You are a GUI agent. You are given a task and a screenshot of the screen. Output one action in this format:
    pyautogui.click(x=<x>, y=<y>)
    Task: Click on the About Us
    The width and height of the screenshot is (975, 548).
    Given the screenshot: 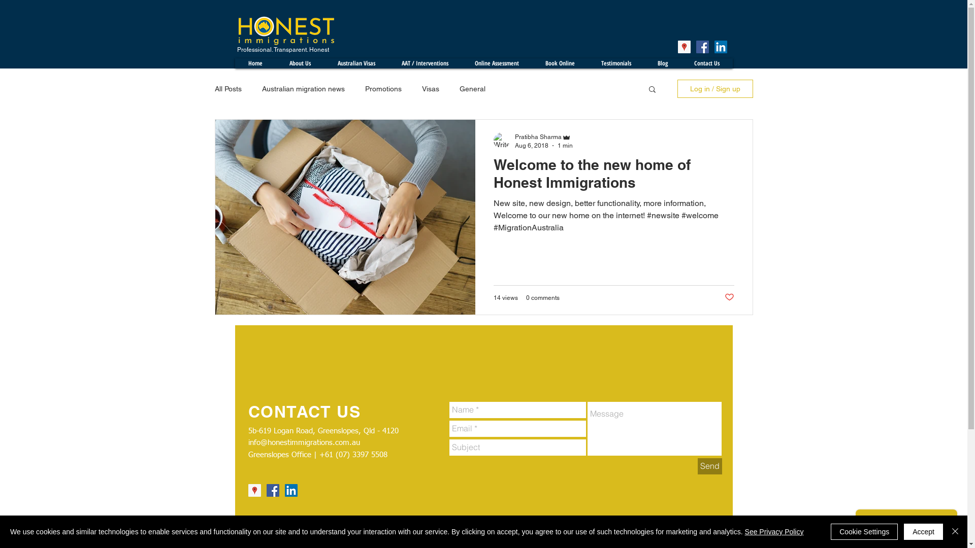 What is the action you would take?
    pyautogui.click(x=300, y=63)
    